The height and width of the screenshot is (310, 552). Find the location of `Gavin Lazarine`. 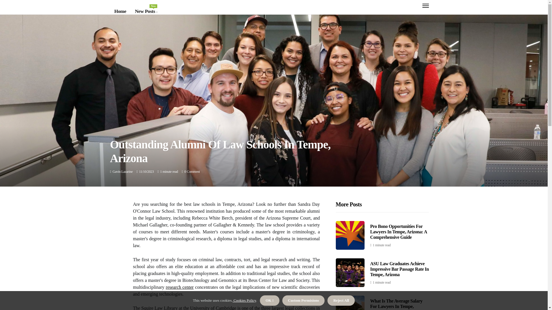

Gavin Lazarine is located at coordinates (122, 171).